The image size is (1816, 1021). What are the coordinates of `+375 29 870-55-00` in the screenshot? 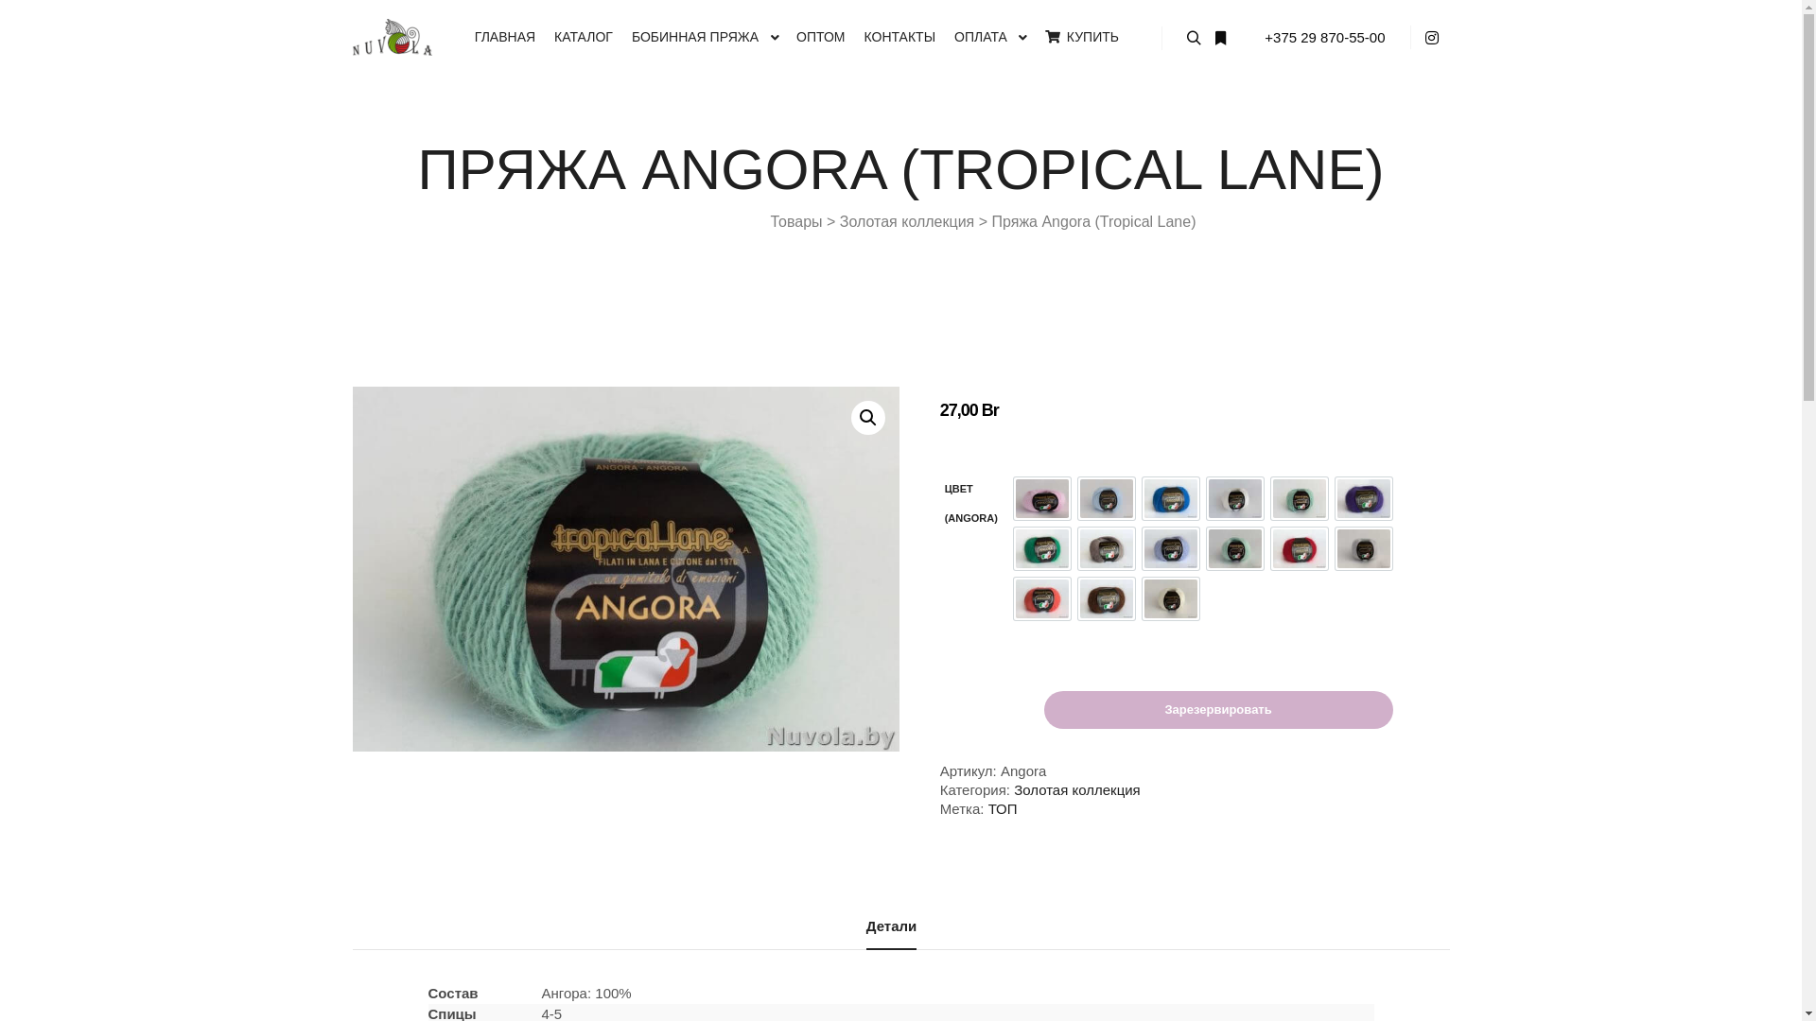 It's located at (1324, 36).